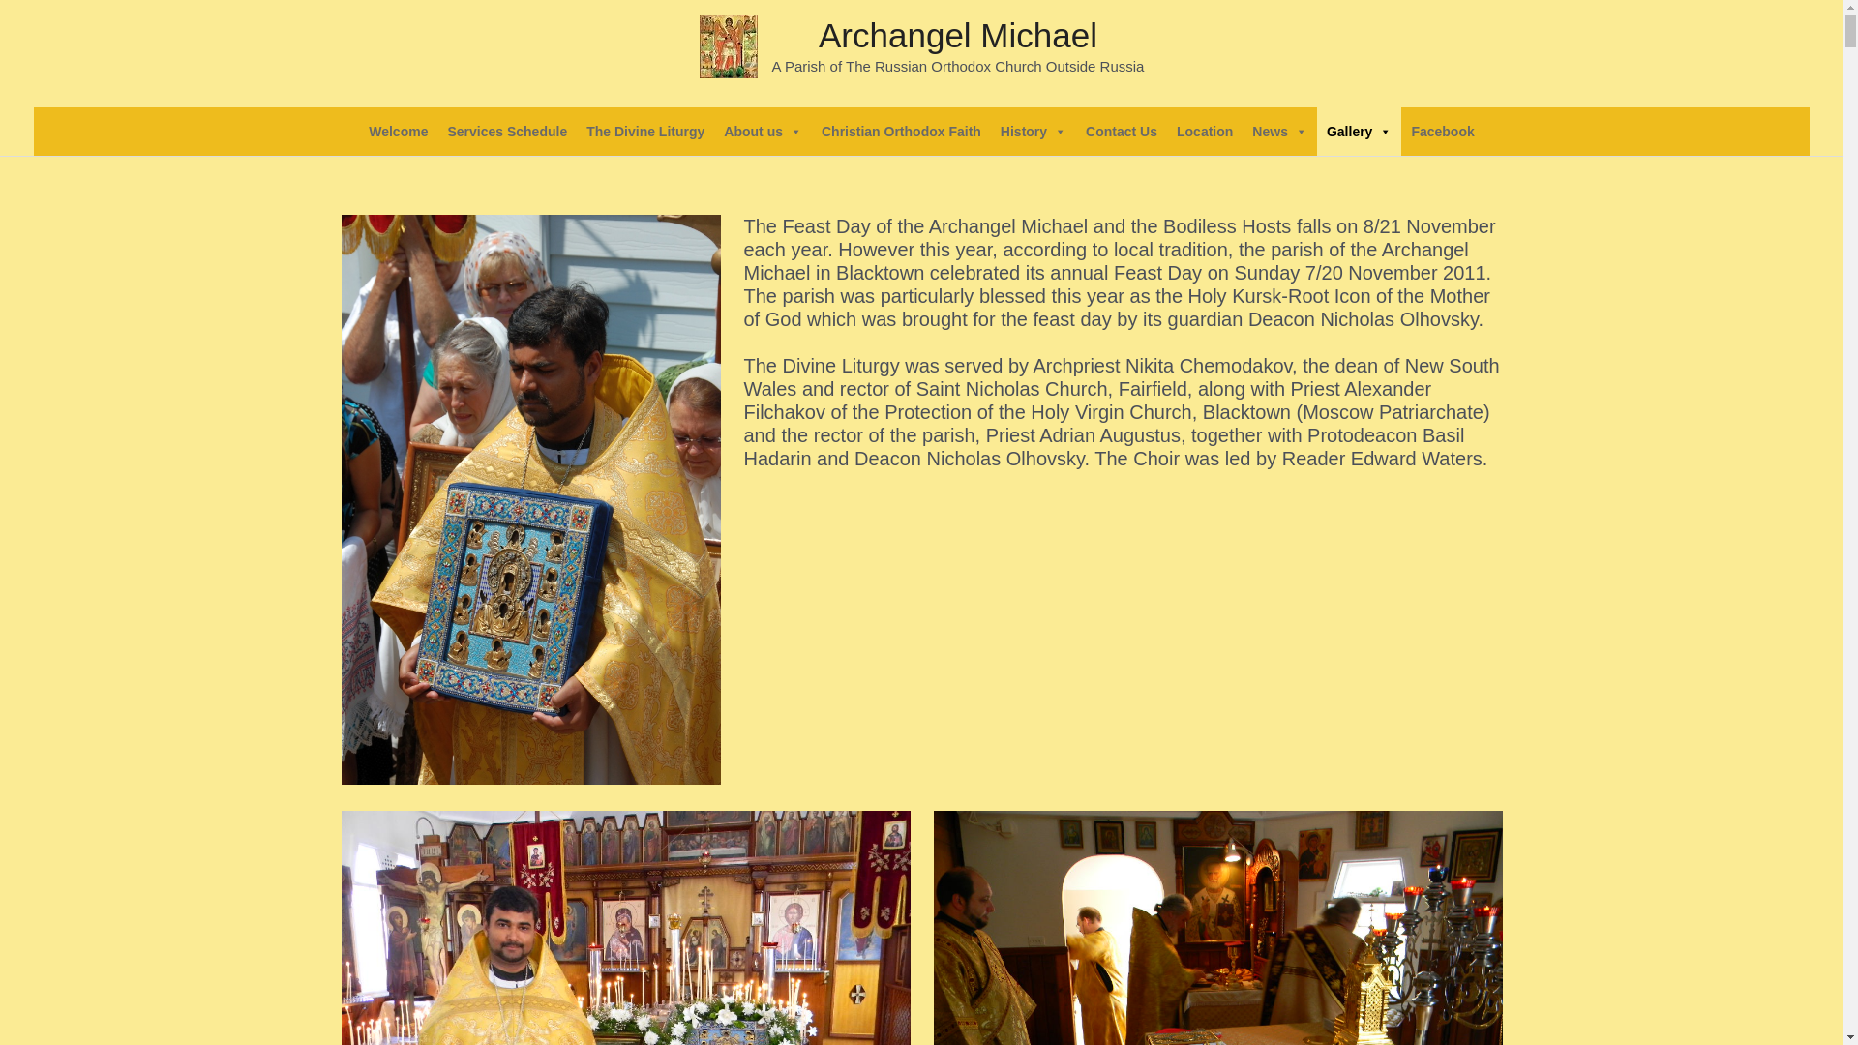  What do you see at coordinates (507, 132) in the screenshot?
I see `Services Schedule` at bounding box center [507, 132].